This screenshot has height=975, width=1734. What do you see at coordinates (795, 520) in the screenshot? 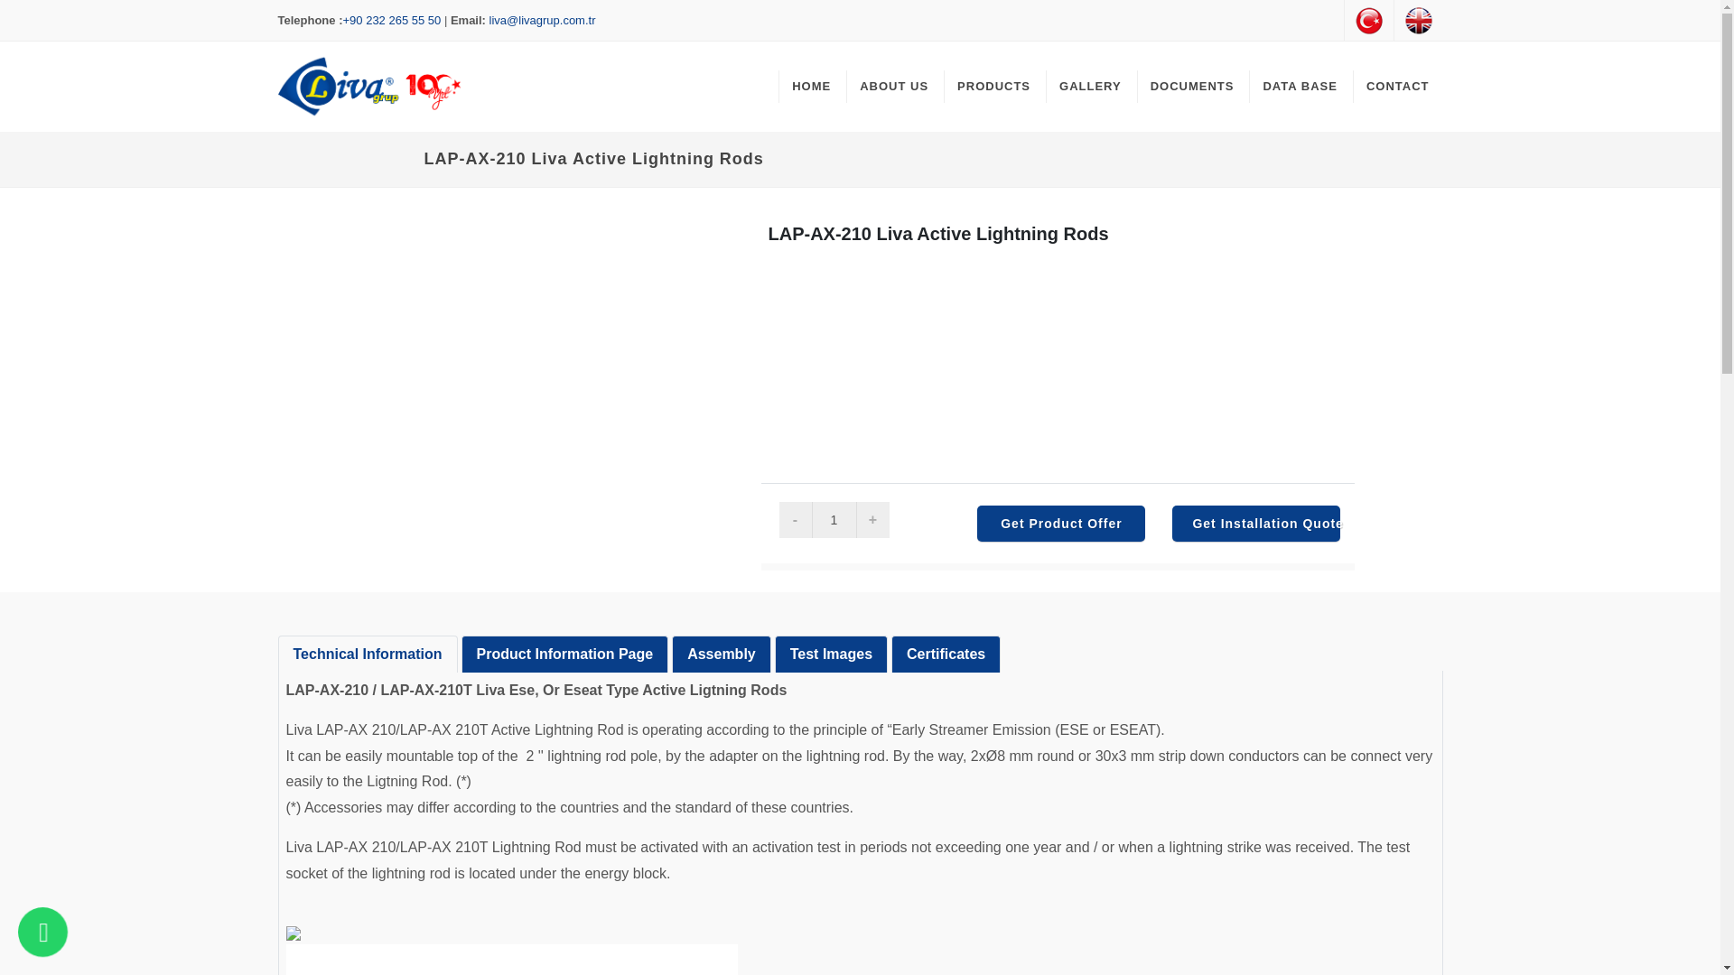
I see `-` at bounding box center [795, 520].